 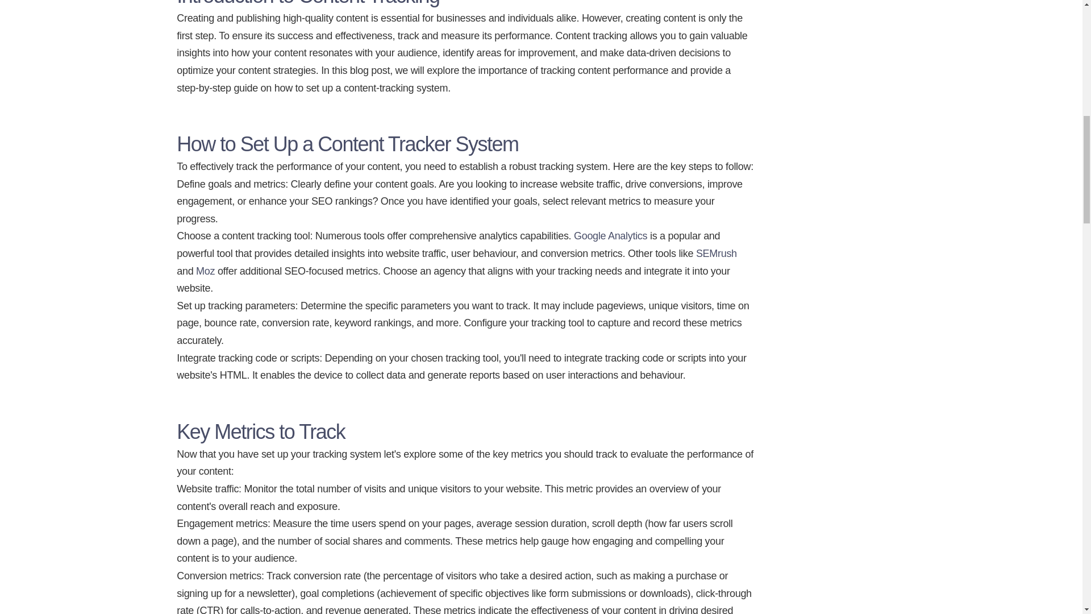 What do you see at coordinates (206, 271) in the screenshot?
I see `Moz` at bounding box center [206, 271].